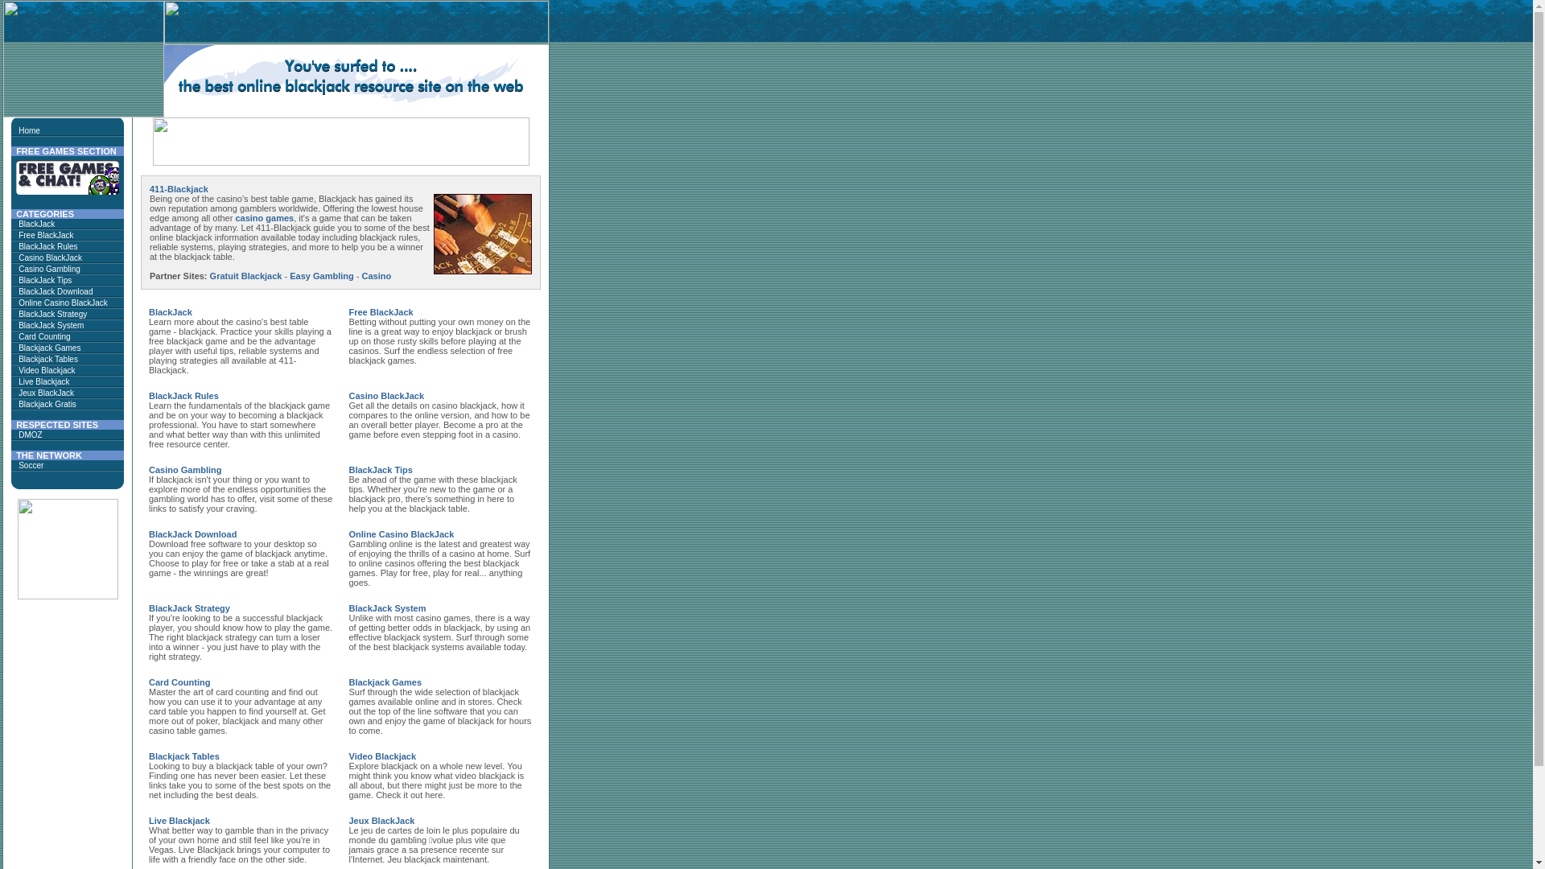  I want to click on Card Counting, so click(179, 682).